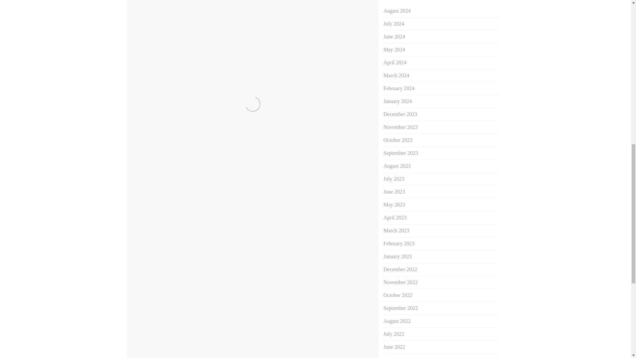  What do you see at coordinates (397, 11) in the screenshot?
I see `August 2024` at bounding box center [397, 11].